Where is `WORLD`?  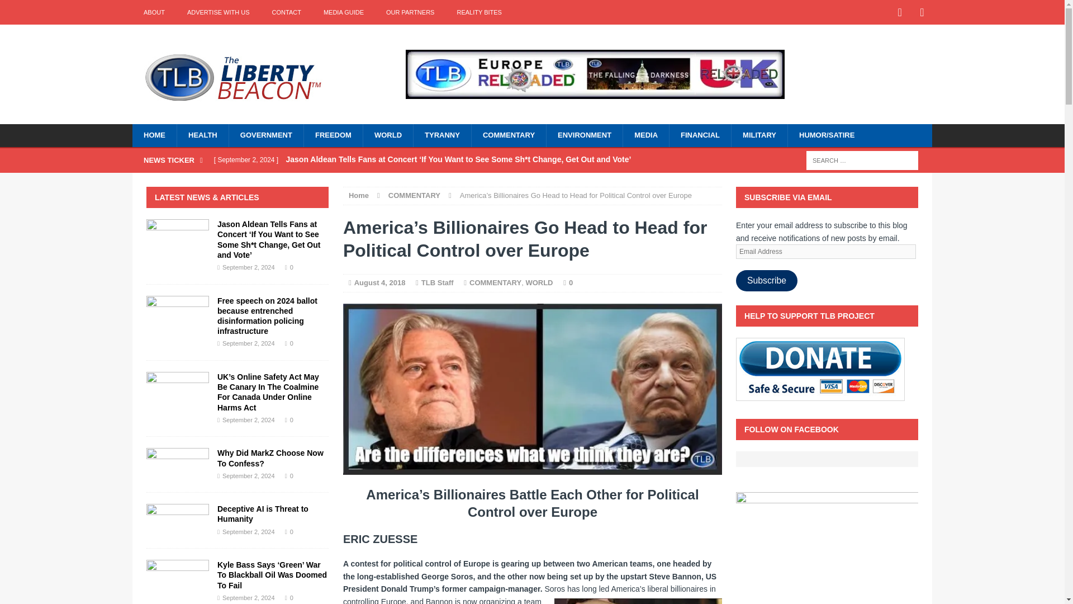 WORLD is located at coordinates (388, 135).